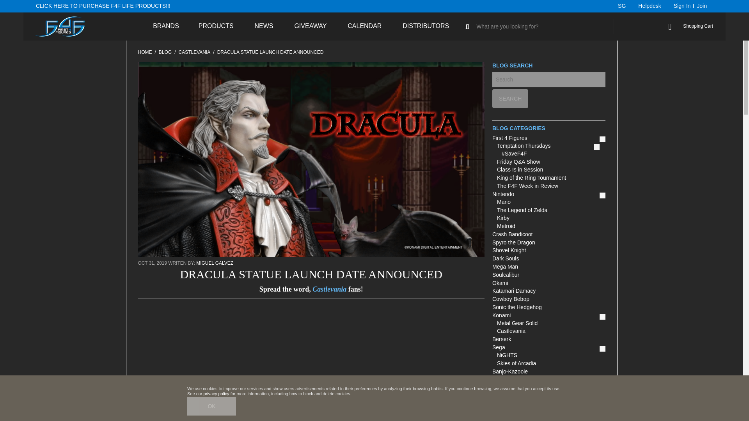  I want to click on Dracula Statue Launch Date Announced, so click(311, 255).